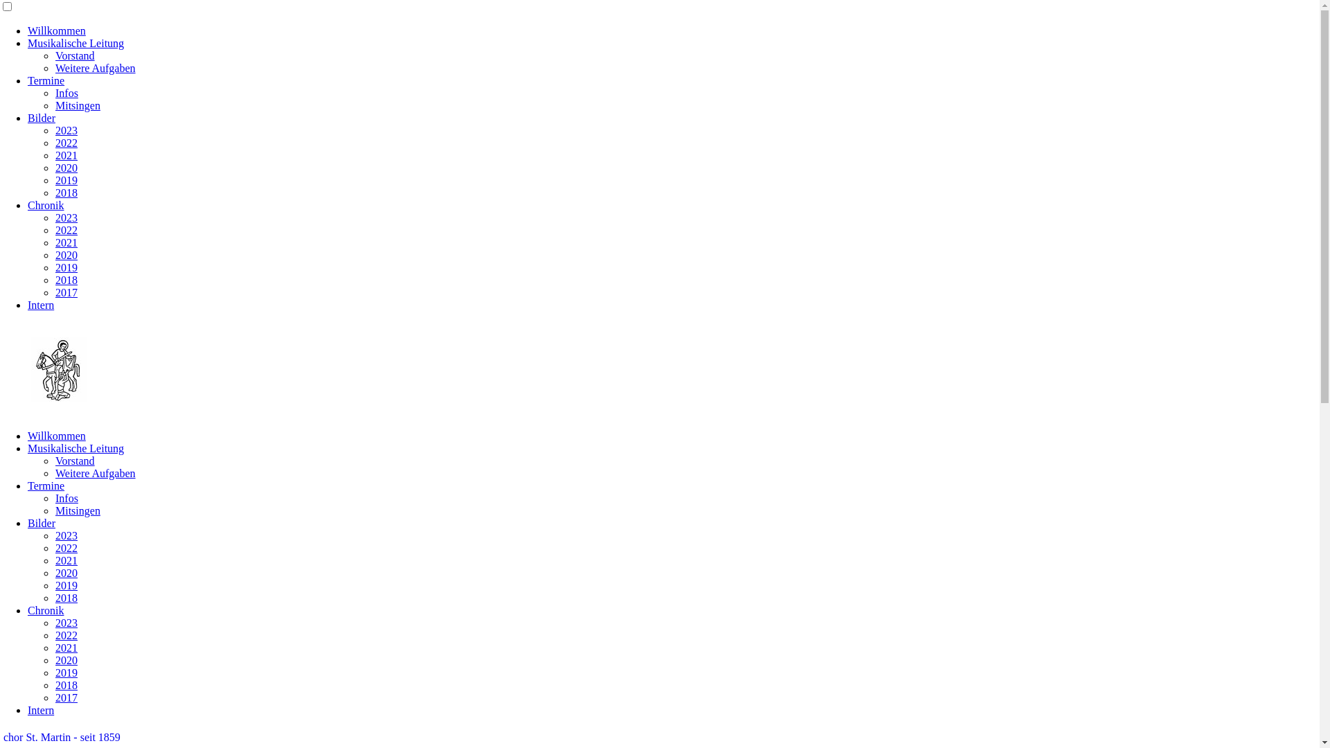 The width and height of the screenshot is (1330, 748). I want to click on Vorstand, so click(75, 55).